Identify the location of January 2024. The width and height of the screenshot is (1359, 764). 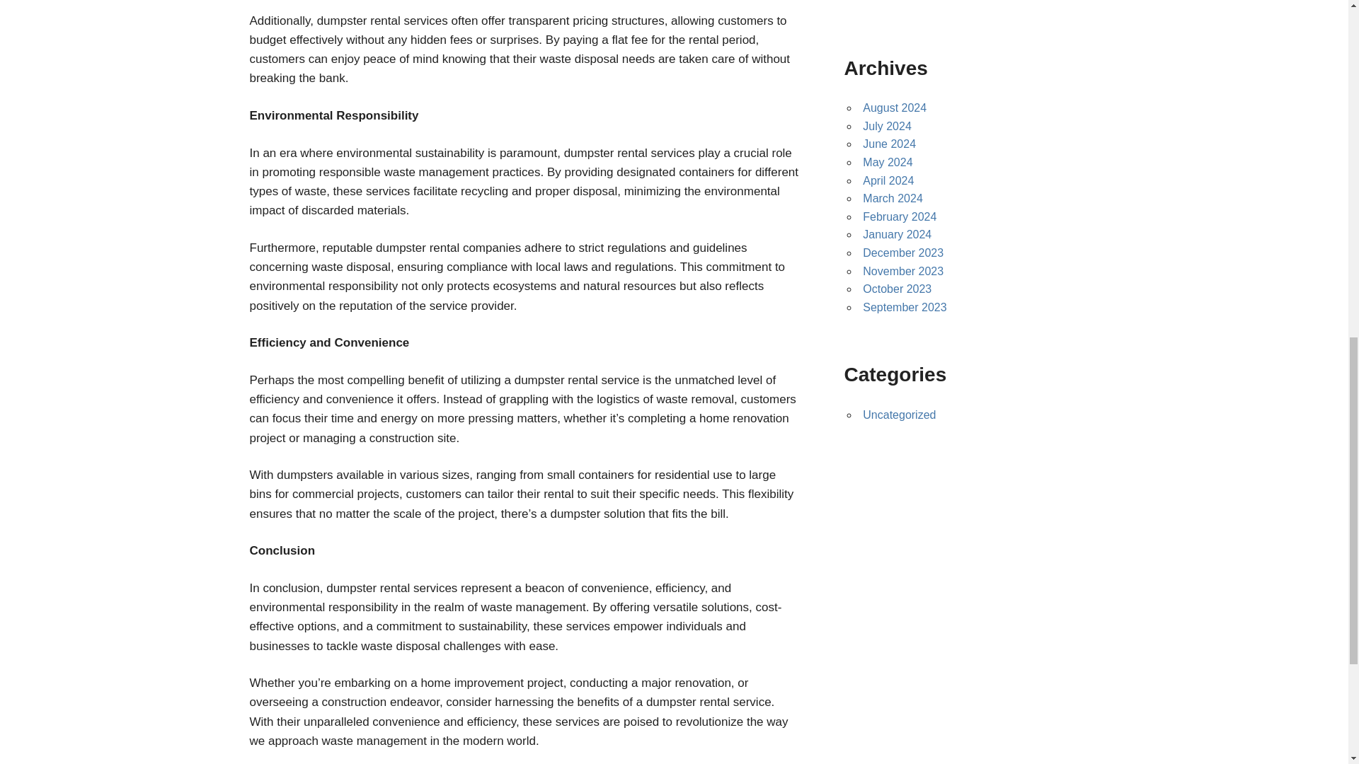
(897, 234).